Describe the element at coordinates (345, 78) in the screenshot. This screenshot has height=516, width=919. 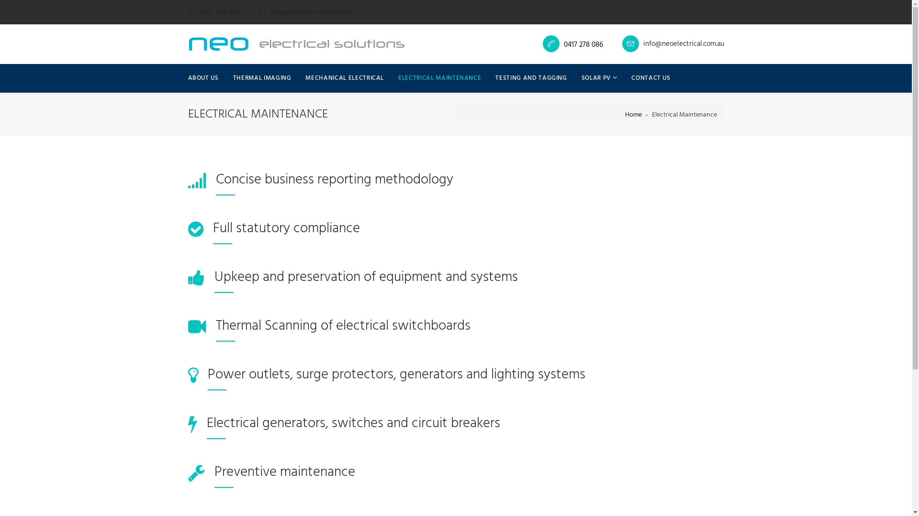
I see `MECHANICAL ELECTRICAL` at that location.